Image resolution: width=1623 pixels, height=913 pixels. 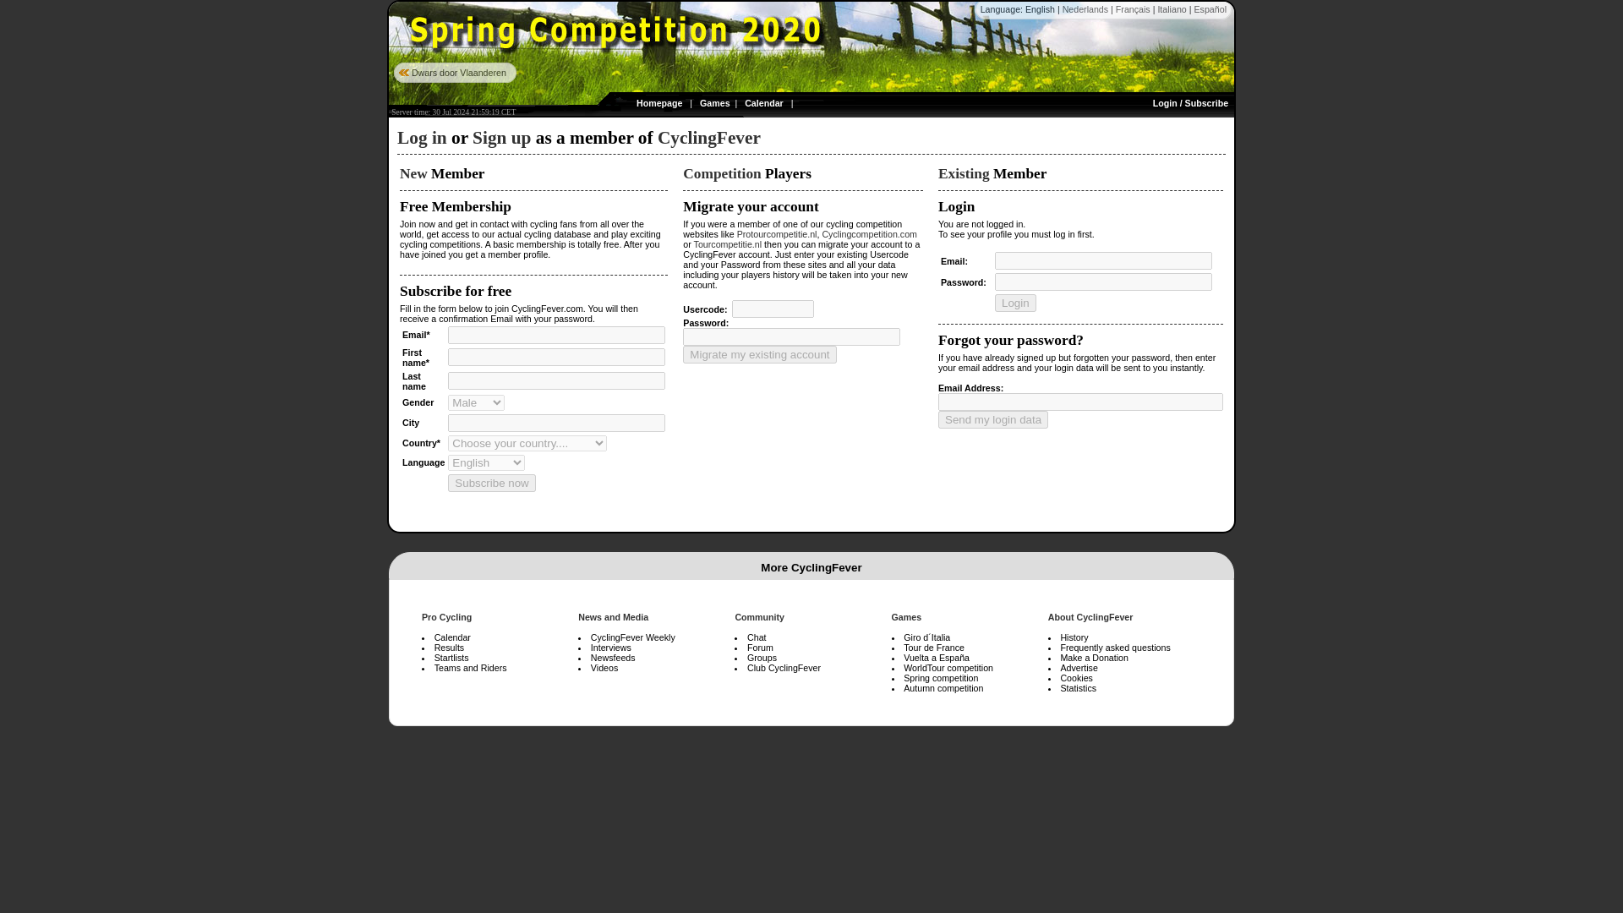 What do you see at coordinates (610, 648) in the screenshot?
I see `Interviews` at bounding box center [610, 648].